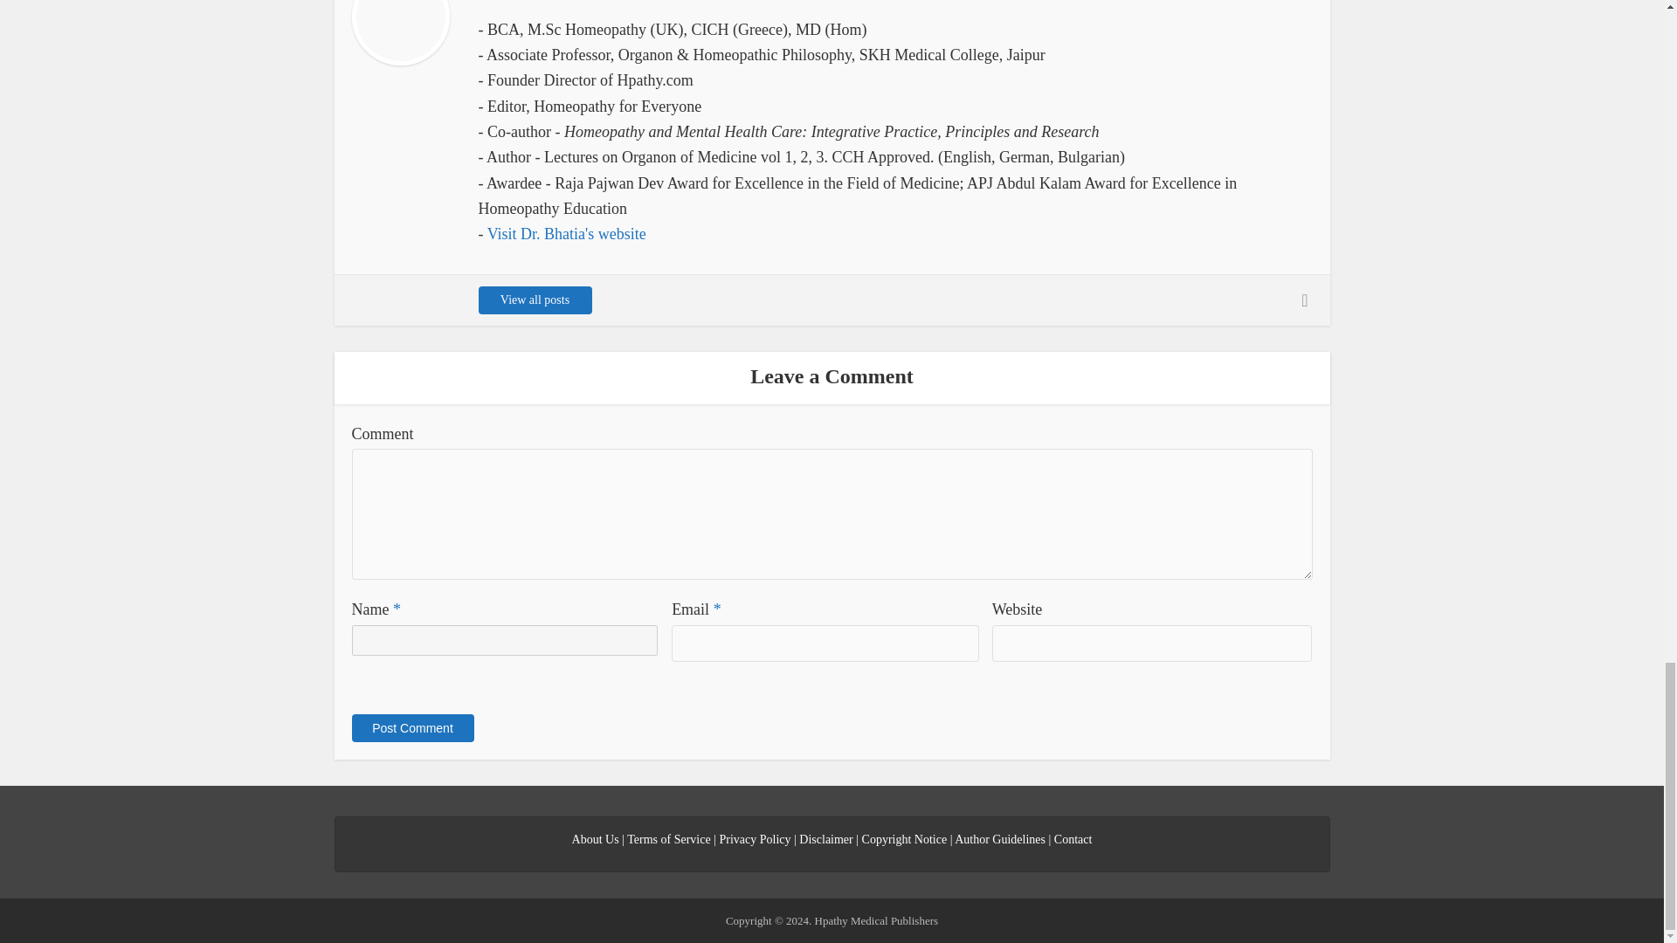 This screenshot has width=1677, height=943. Describe the element at coordinates (411, 727) in the screenshot. I see `Post Comment` at that location.